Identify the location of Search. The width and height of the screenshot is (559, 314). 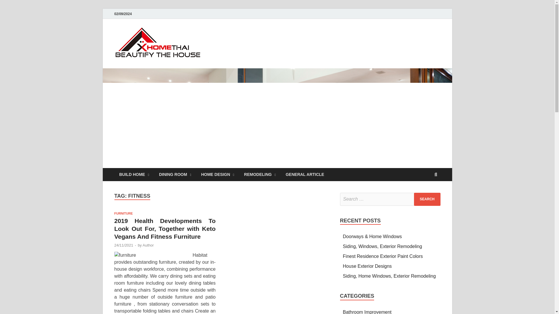
(427, 199).